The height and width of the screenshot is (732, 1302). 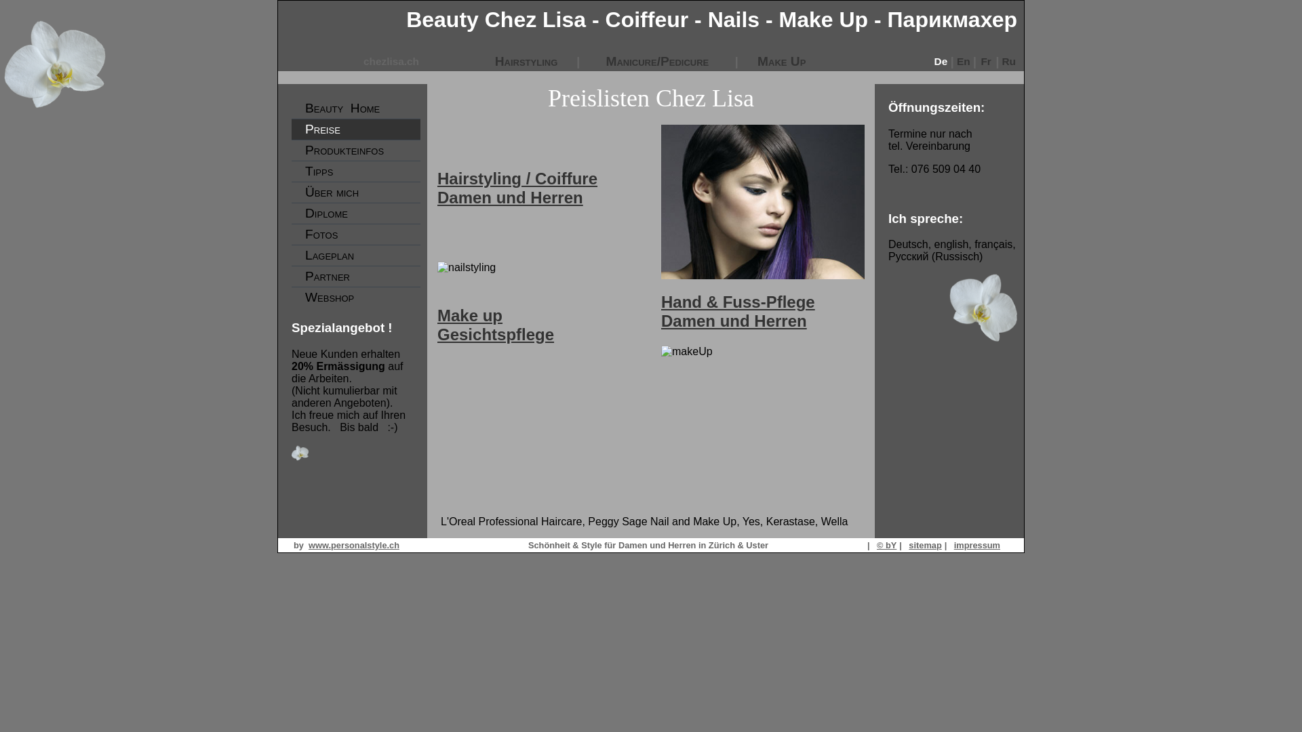 I want to click on Fotos, so click(x=356, y=235).